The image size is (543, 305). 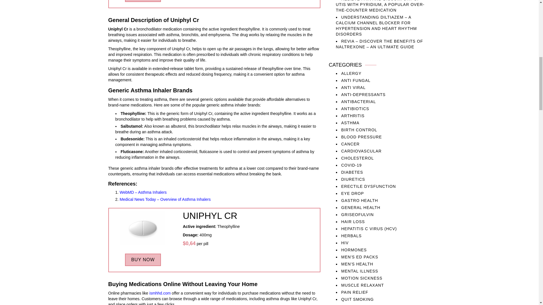 I want to click on CARDIOVASCULAR, so click(x=361, y=151).